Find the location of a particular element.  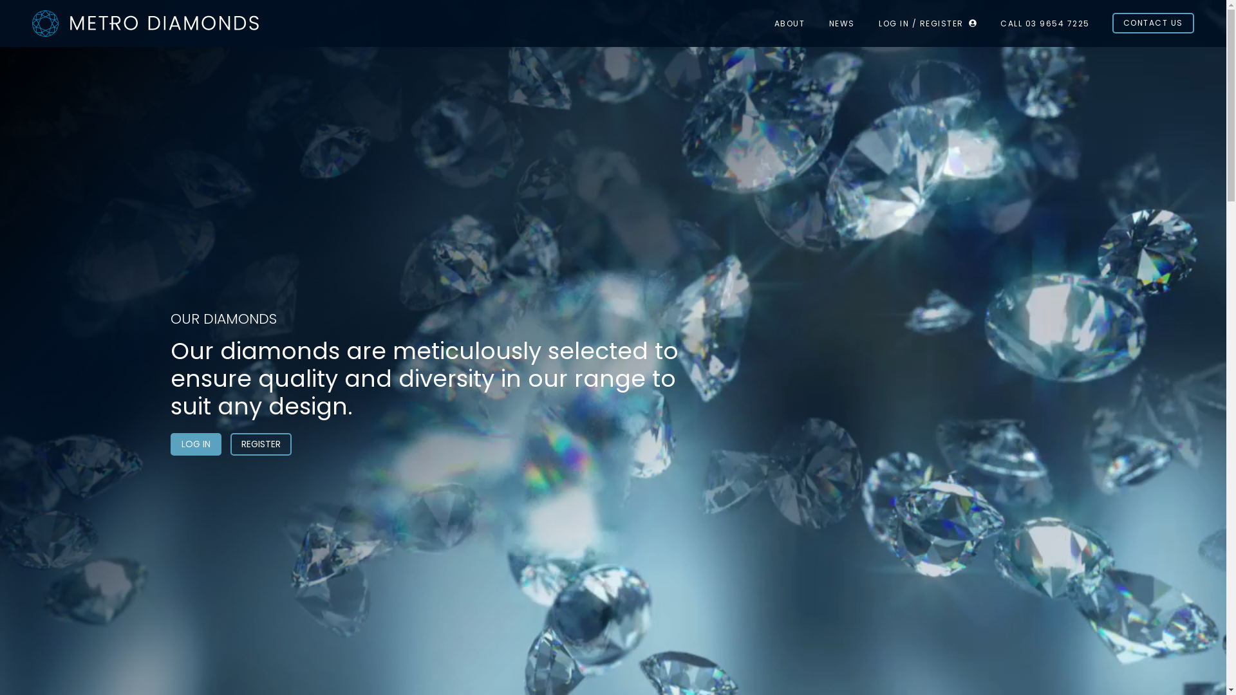

CALL 03 9654 7225 is located at coordinates (1045, 23).